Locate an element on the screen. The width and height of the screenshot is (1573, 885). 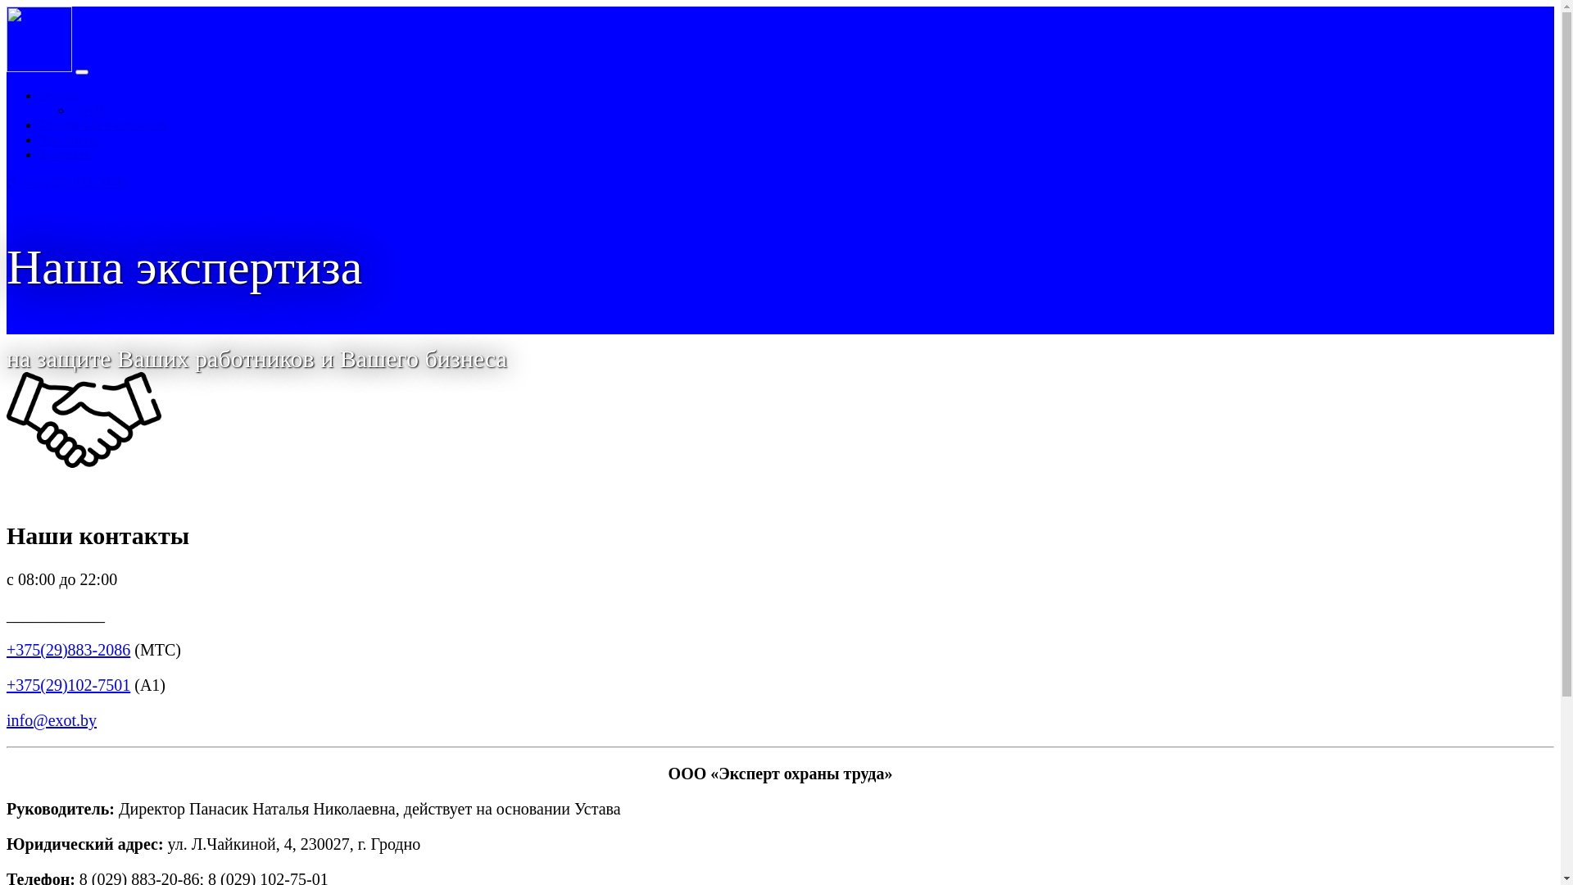
info@exot.by is located at coordinates (52, 720).